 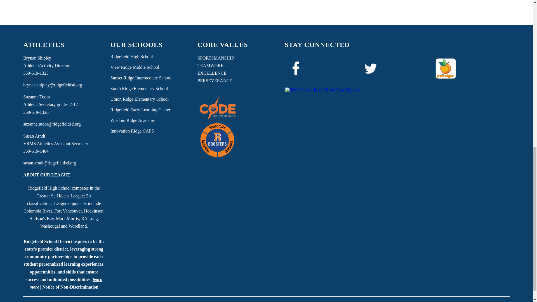 What do you see at coordinates (132, 131) in the screenshot?
I see `Innovation Ridge CAPS` at bounding box center [132, 131].